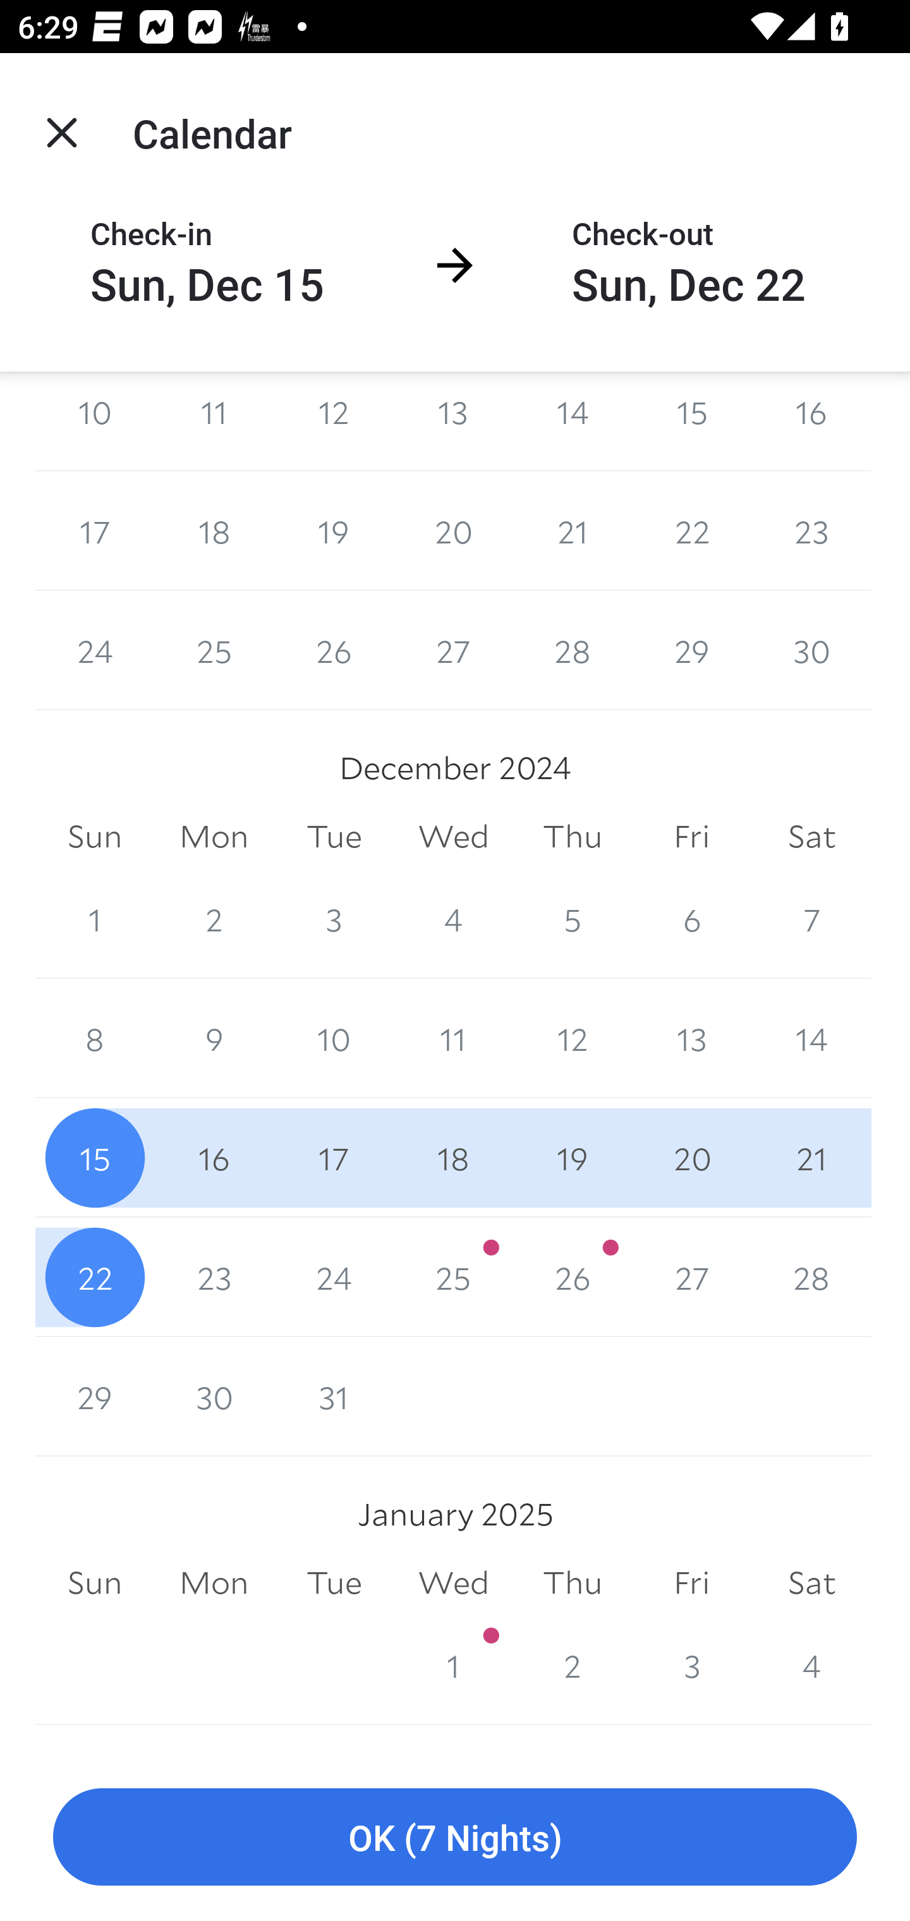  What do you see at coordinates (214, 919) in the screenshot?
I see `2 2 December 2024` at bounding box center [214, 919].